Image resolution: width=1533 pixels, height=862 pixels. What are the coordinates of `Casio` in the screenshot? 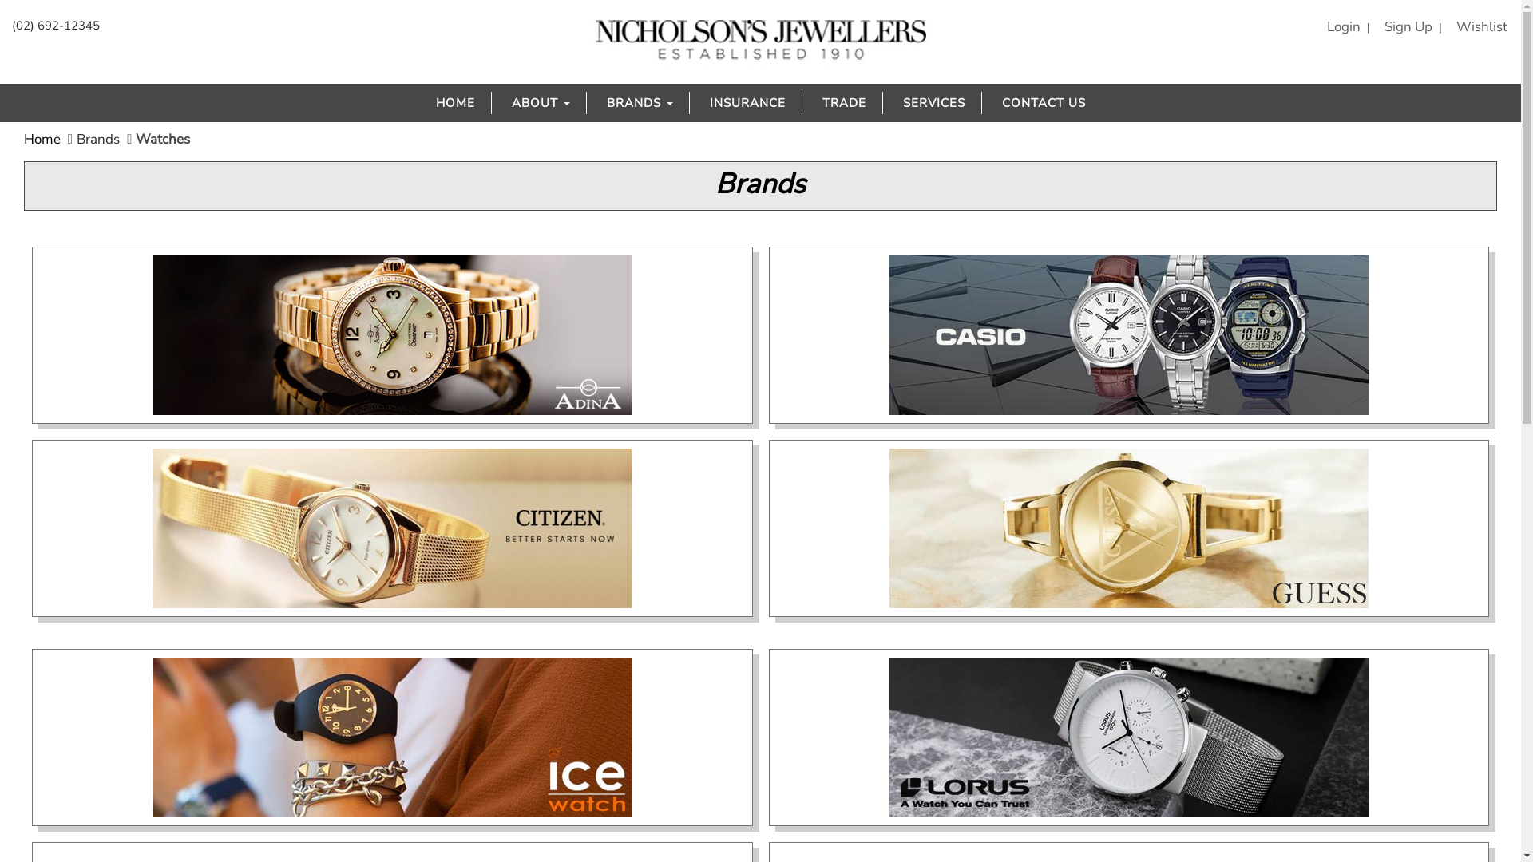 It's located at (1129, 335).